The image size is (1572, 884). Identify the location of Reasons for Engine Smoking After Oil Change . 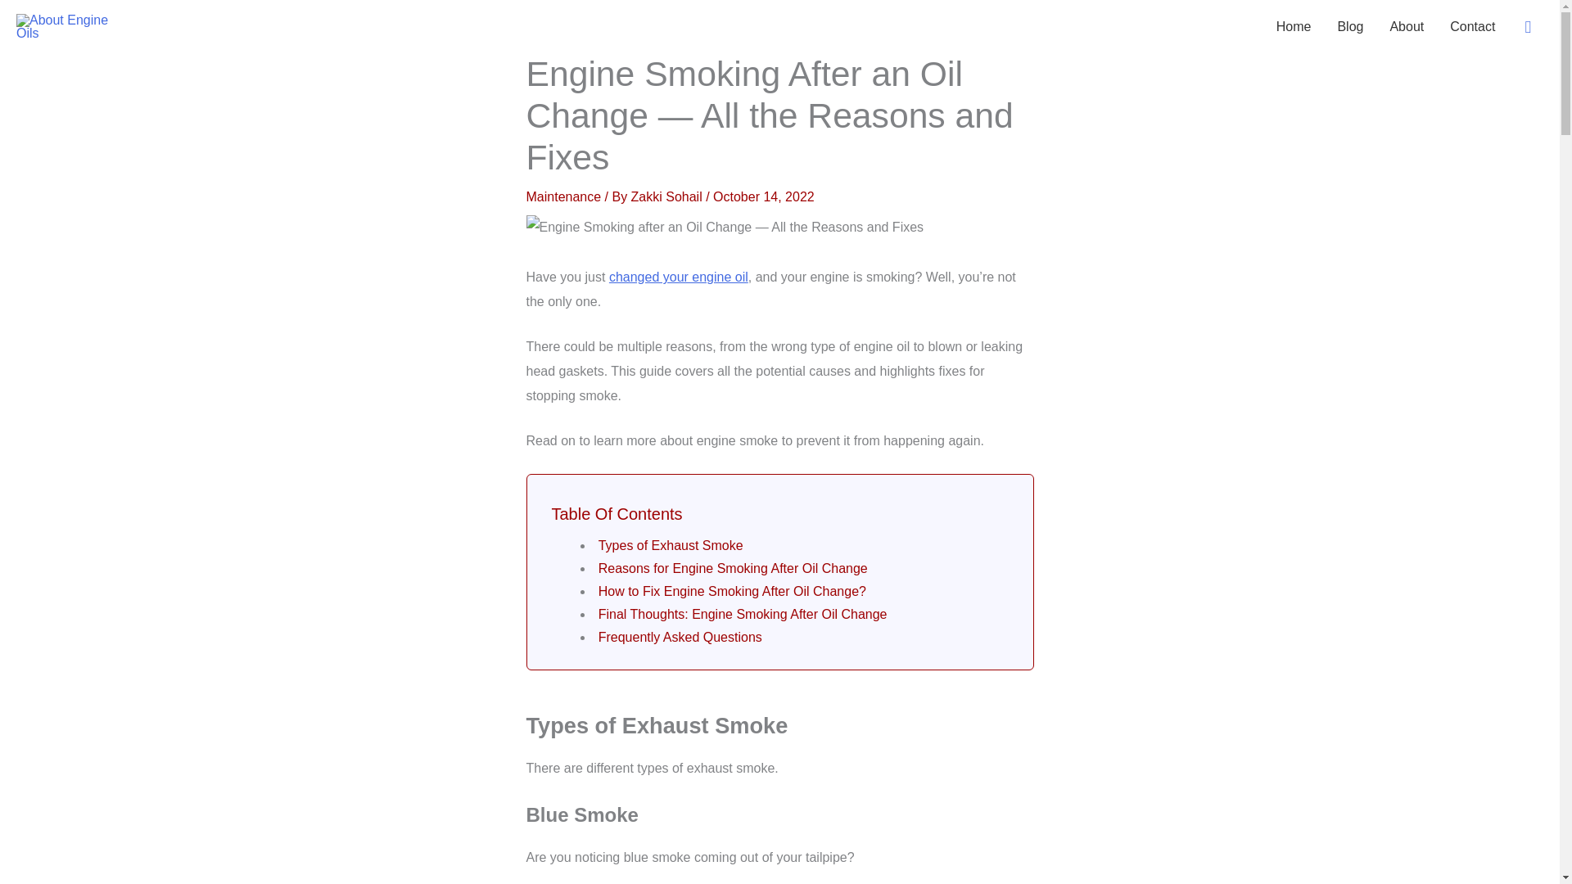
(735, 568).